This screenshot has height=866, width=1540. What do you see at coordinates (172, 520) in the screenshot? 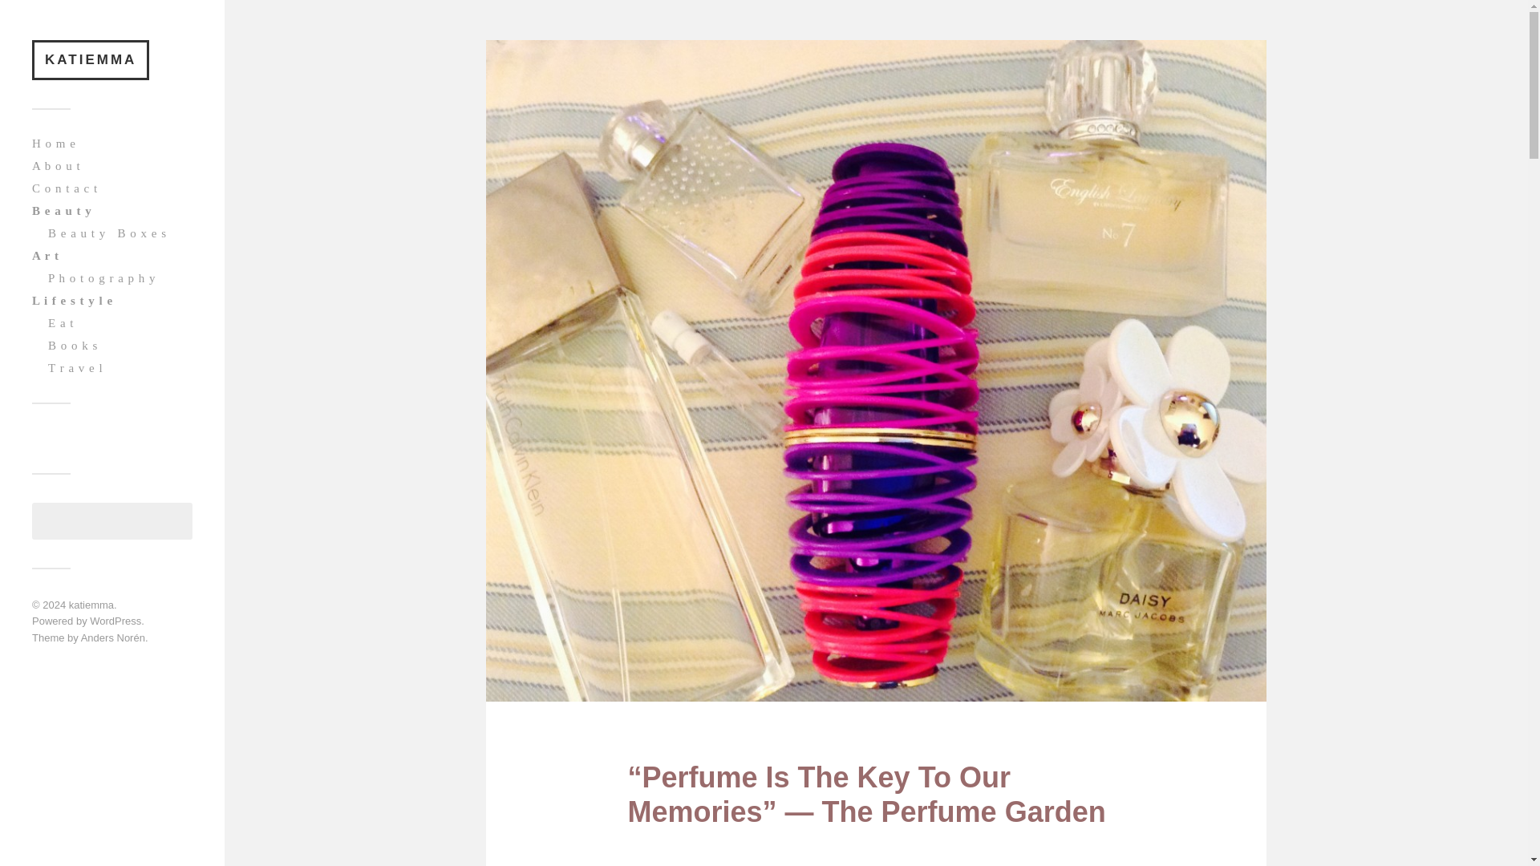
I see `Search` at bounding box center [172, 520].